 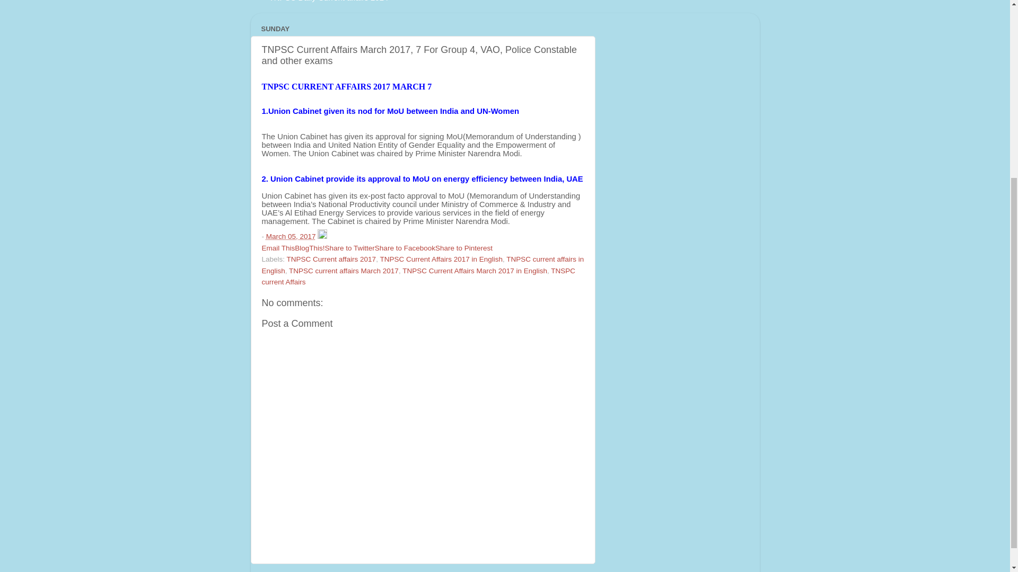 I want to click on Edit Post, so click(x=322, y=236).